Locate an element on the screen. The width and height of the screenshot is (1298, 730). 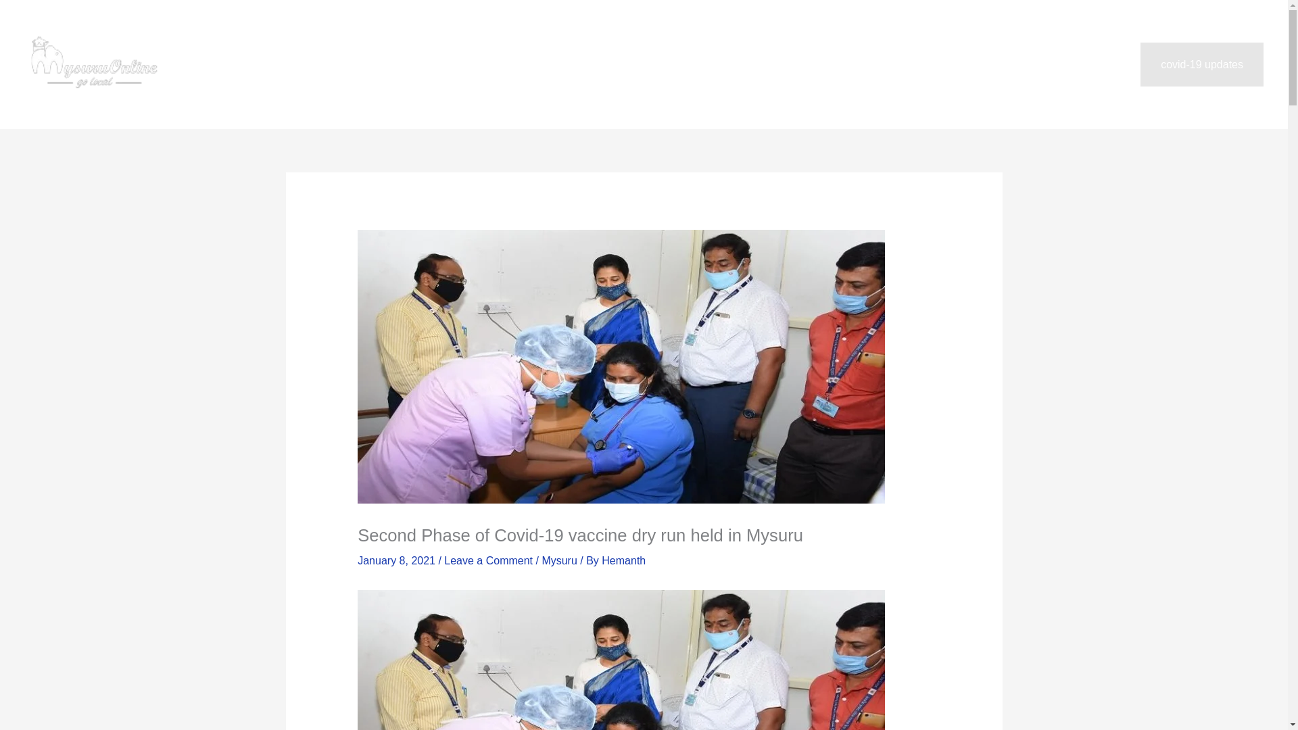
Leave a Comment is located at coordinates (488, 560).